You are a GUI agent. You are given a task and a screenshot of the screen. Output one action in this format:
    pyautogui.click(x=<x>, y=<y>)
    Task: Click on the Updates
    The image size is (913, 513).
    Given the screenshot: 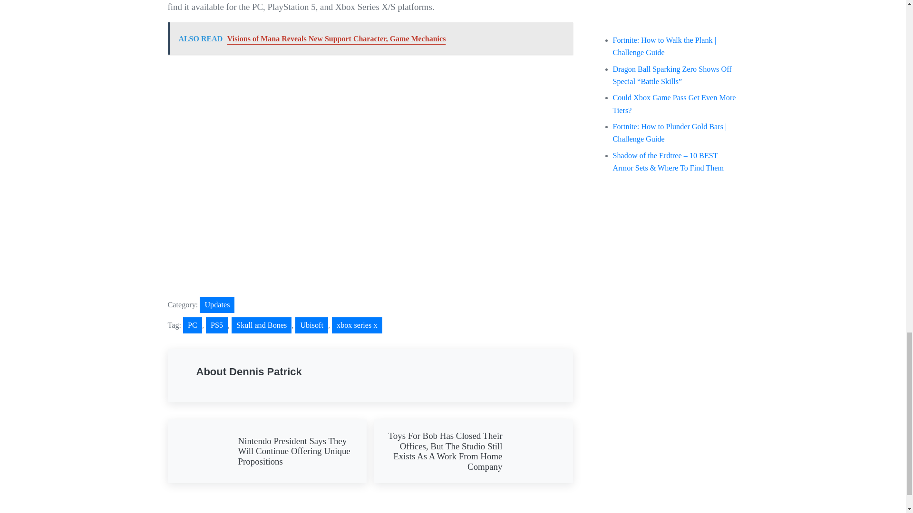 What is the action you would take?
    pyautogui.click(x=217, y=305)
    